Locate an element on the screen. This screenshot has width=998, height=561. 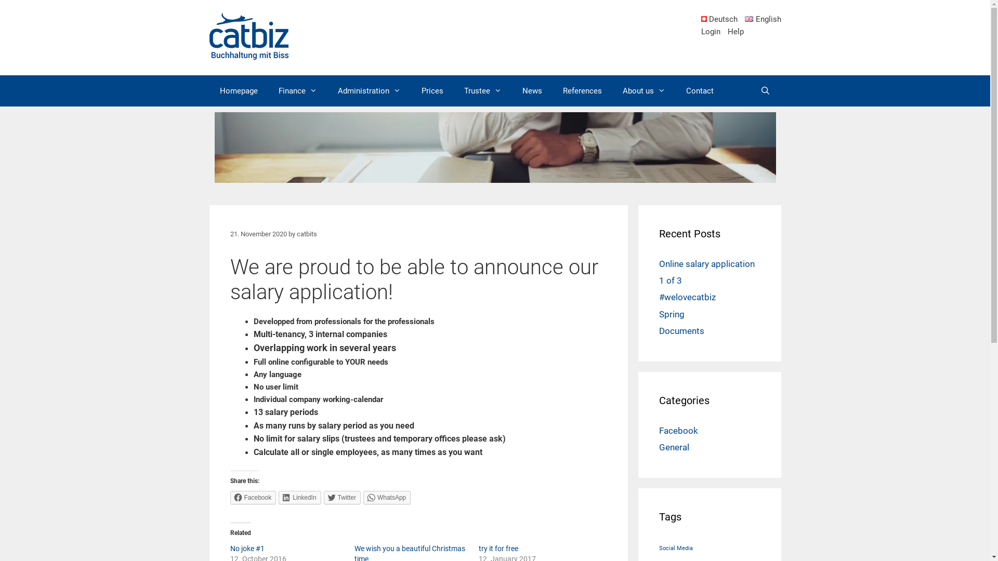
Documents is located at coordinates (682, 331).